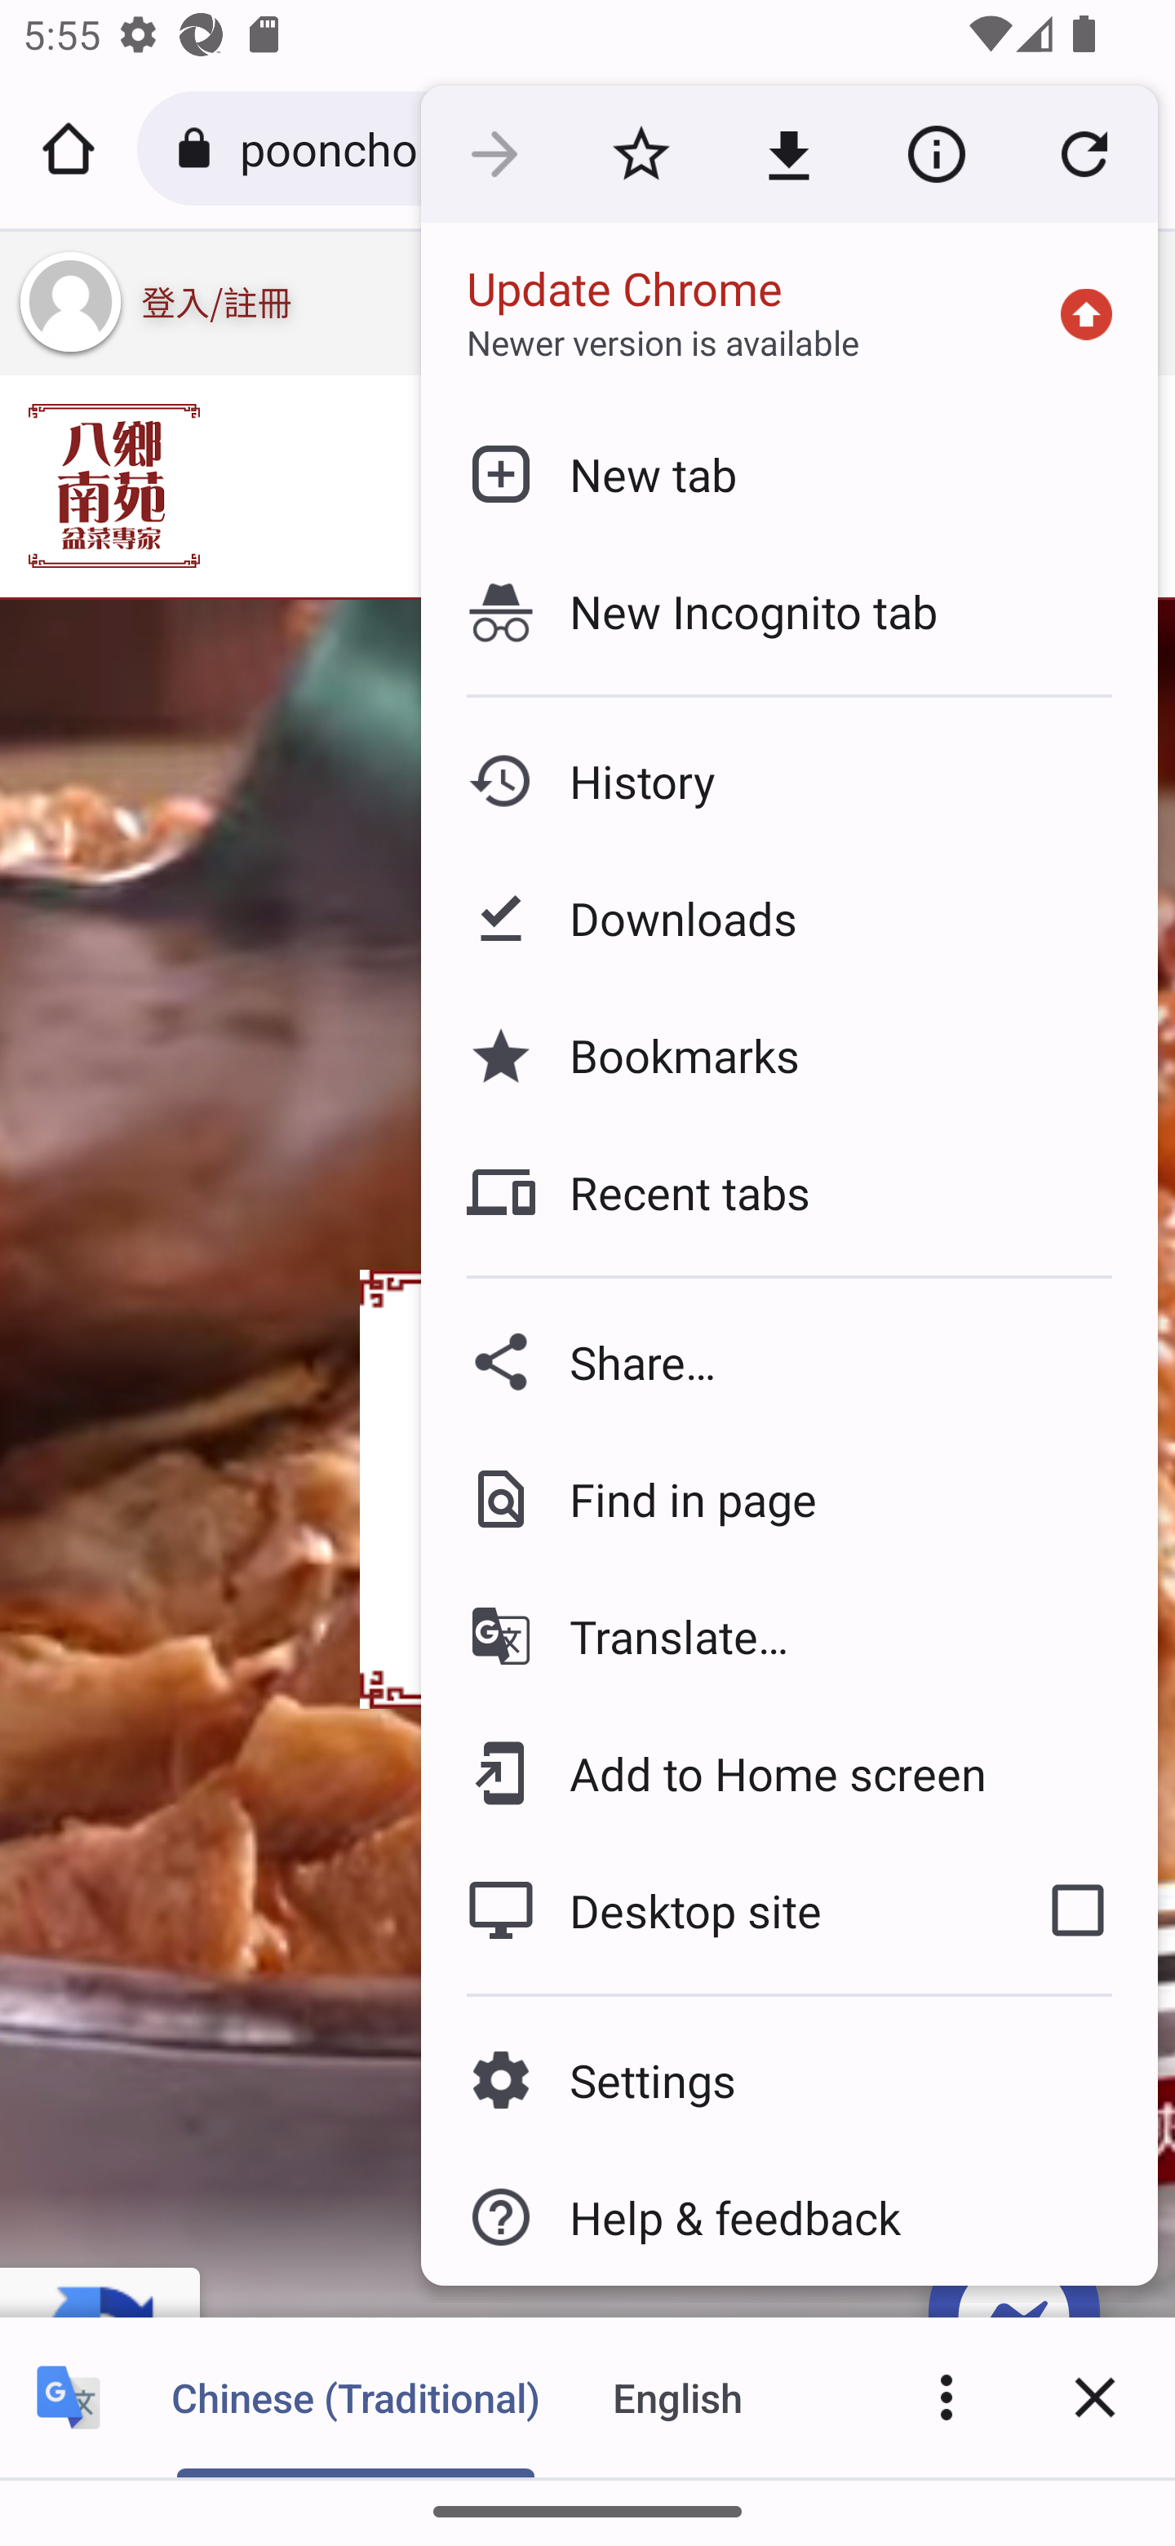 The height and width of the screenshot is (2546, 1175). What do you see at coordinates (788, 610) in the screenshot?
I see `New Incognito tab` at bounding box center [788, 610].